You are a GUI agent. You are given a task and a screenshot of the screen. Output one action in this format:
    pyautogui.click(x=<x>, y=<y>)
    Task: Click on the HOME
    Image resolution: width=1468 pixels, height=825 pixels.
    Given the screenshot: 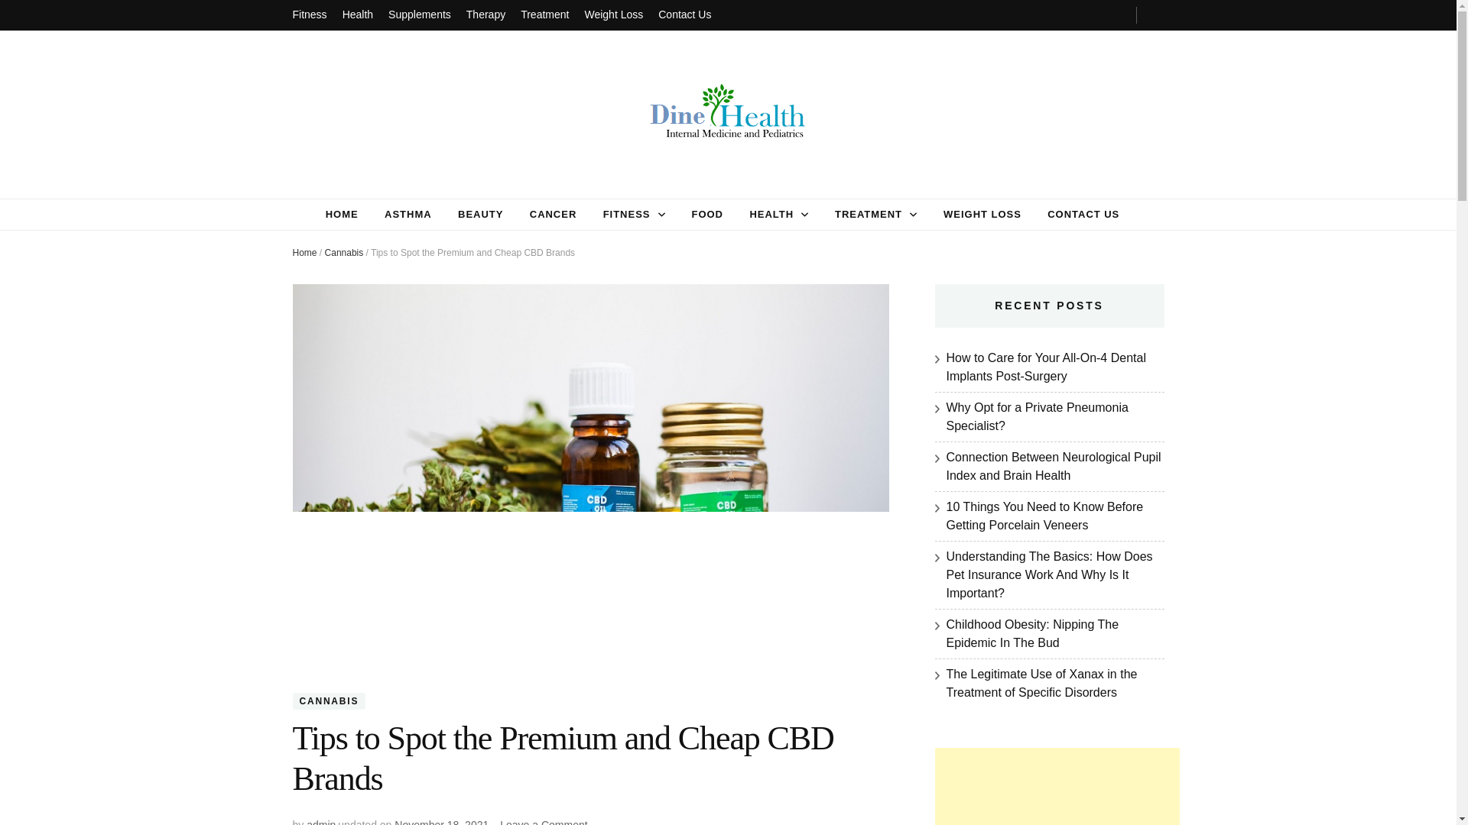 What is the action you would take?
    pyautogui.click(x=342, y=214)
    